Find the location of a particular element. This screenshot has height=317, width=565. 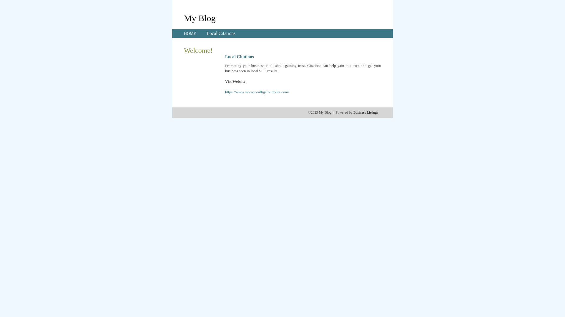

HOME is located at coordinates (190, 33).